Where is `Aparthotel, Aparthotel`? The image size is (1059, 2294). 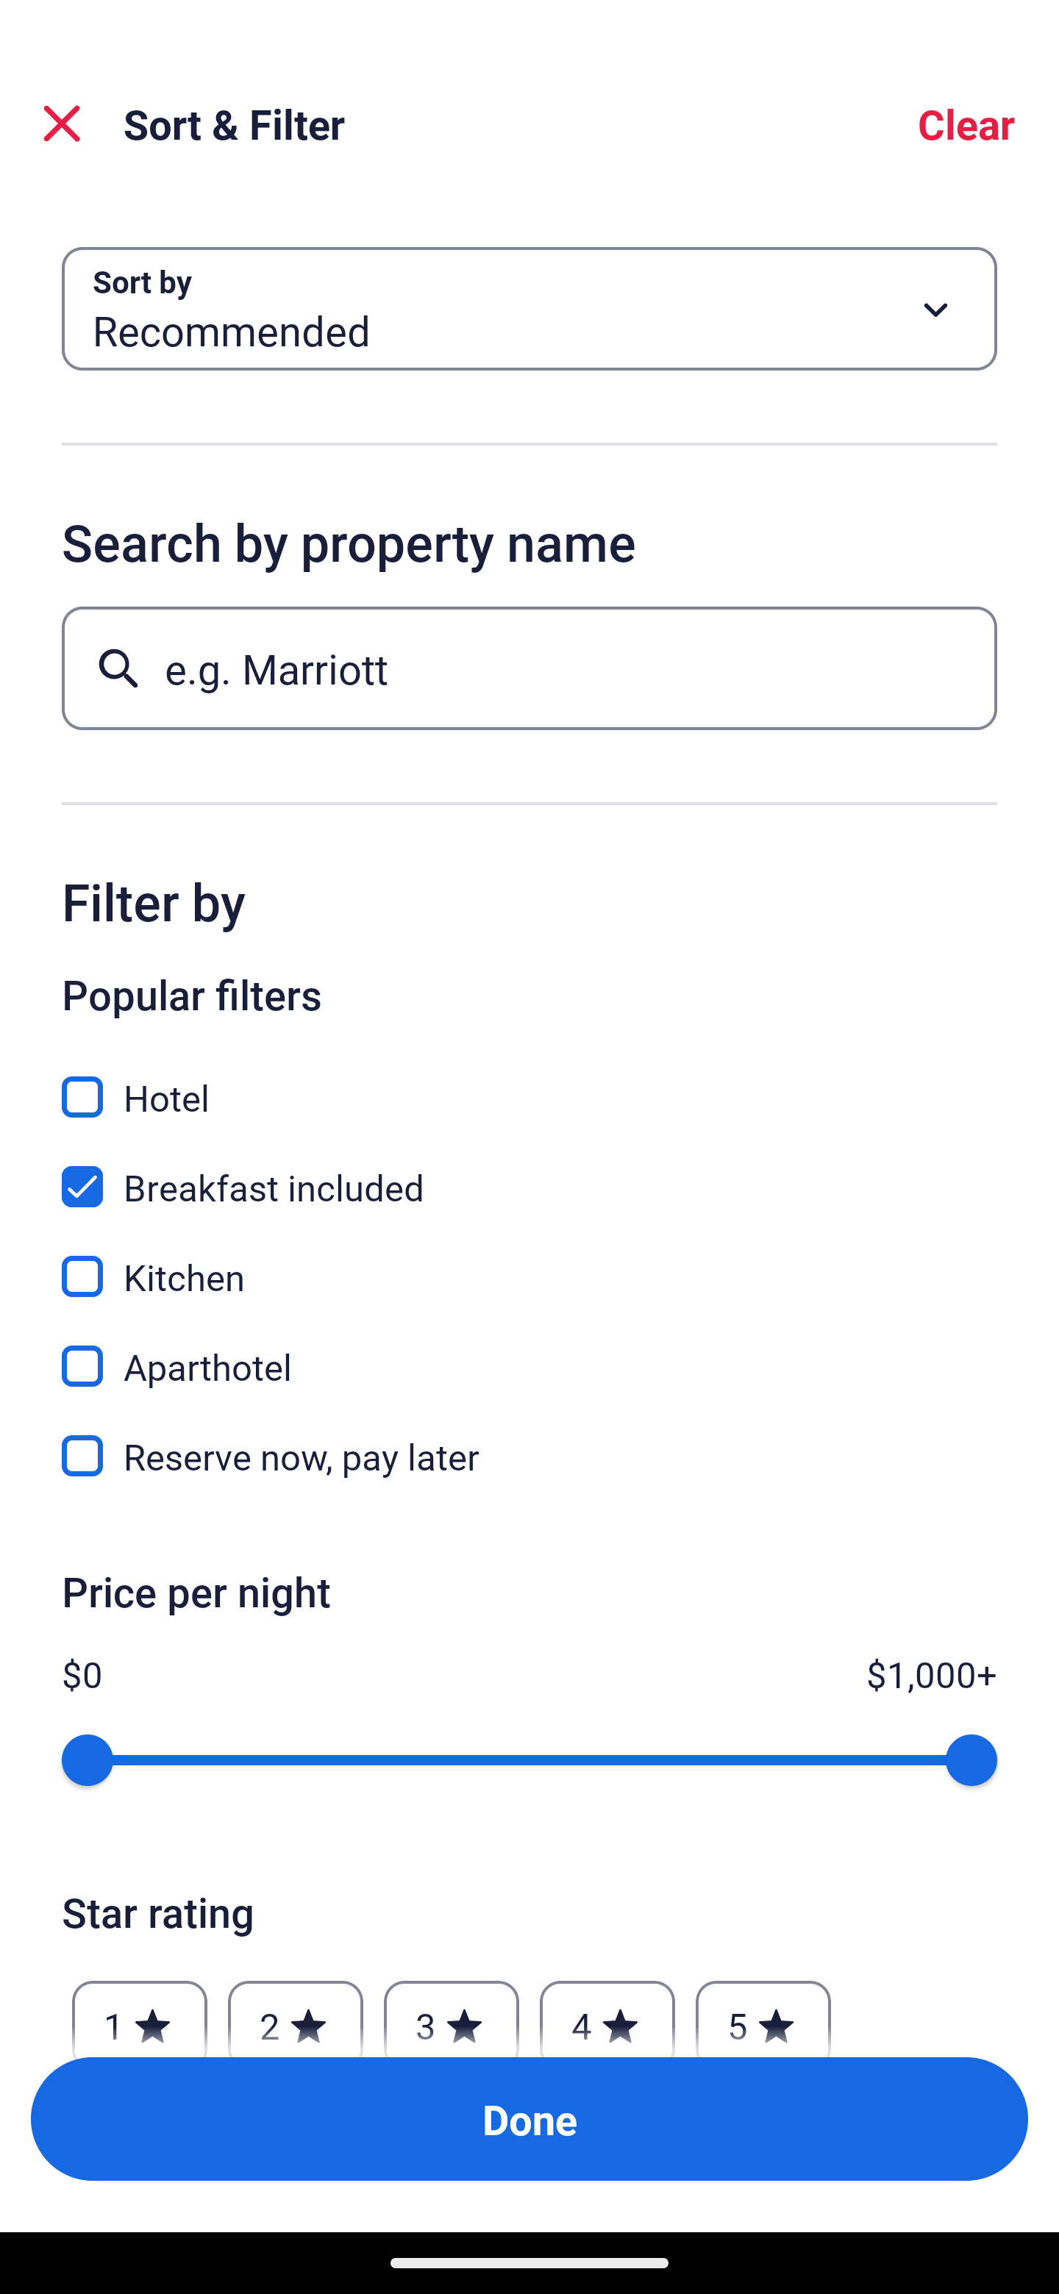
Aparthotel, Aparthotel is located at coordinates (529, 1350).